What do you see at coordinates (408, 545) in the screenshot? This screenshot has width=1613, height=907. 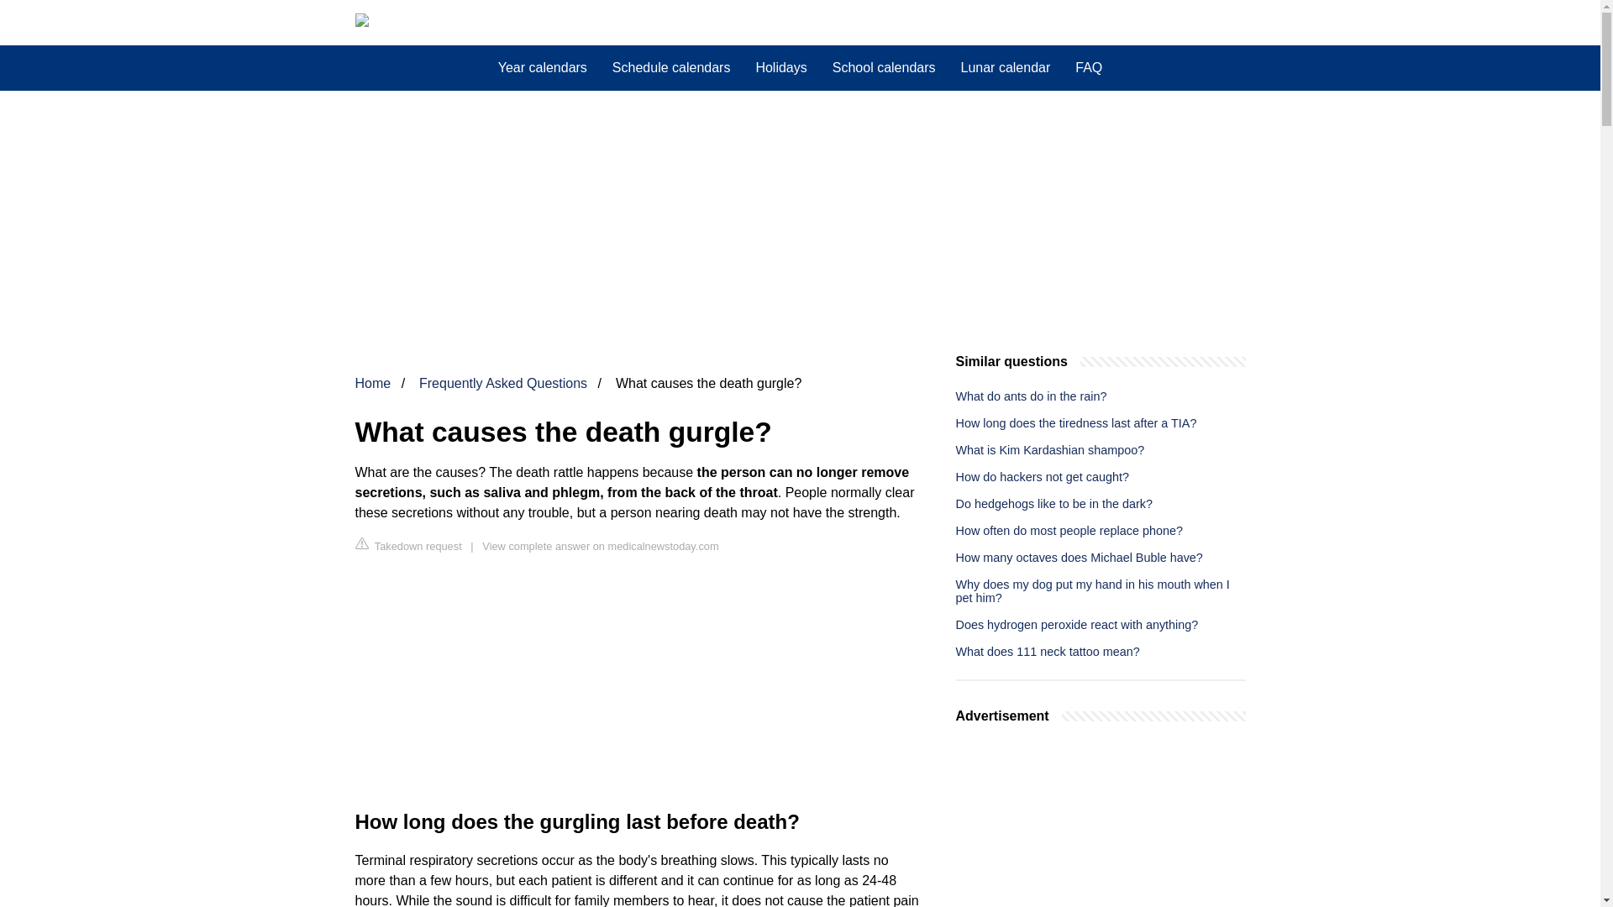 I see `Takedown request` at bounding box center [408, 545].